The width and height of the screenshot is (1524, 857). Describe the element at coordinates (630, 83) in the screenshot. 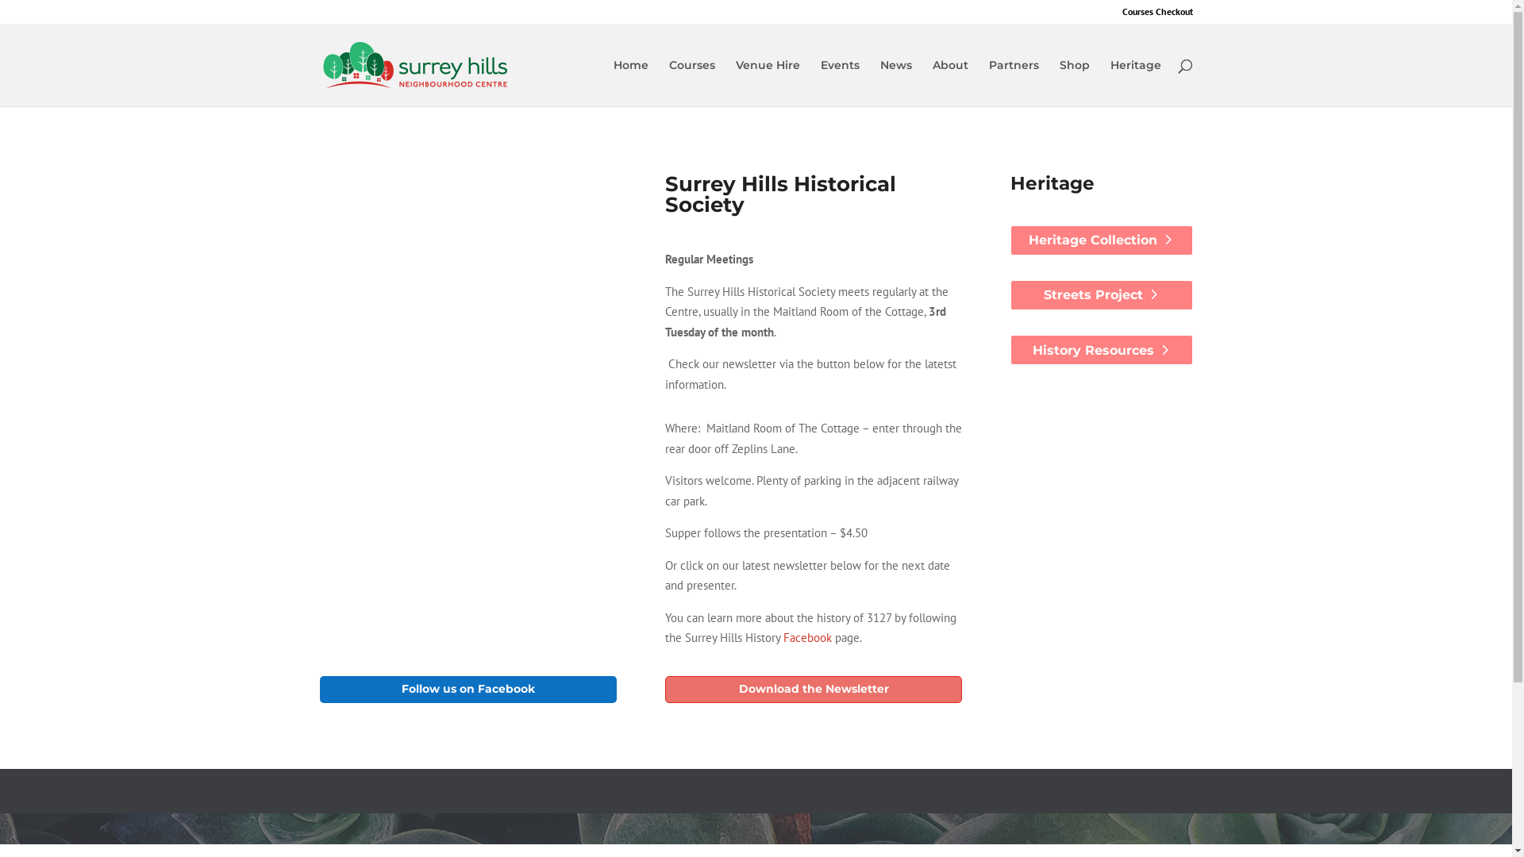

I see `Home` at that location.